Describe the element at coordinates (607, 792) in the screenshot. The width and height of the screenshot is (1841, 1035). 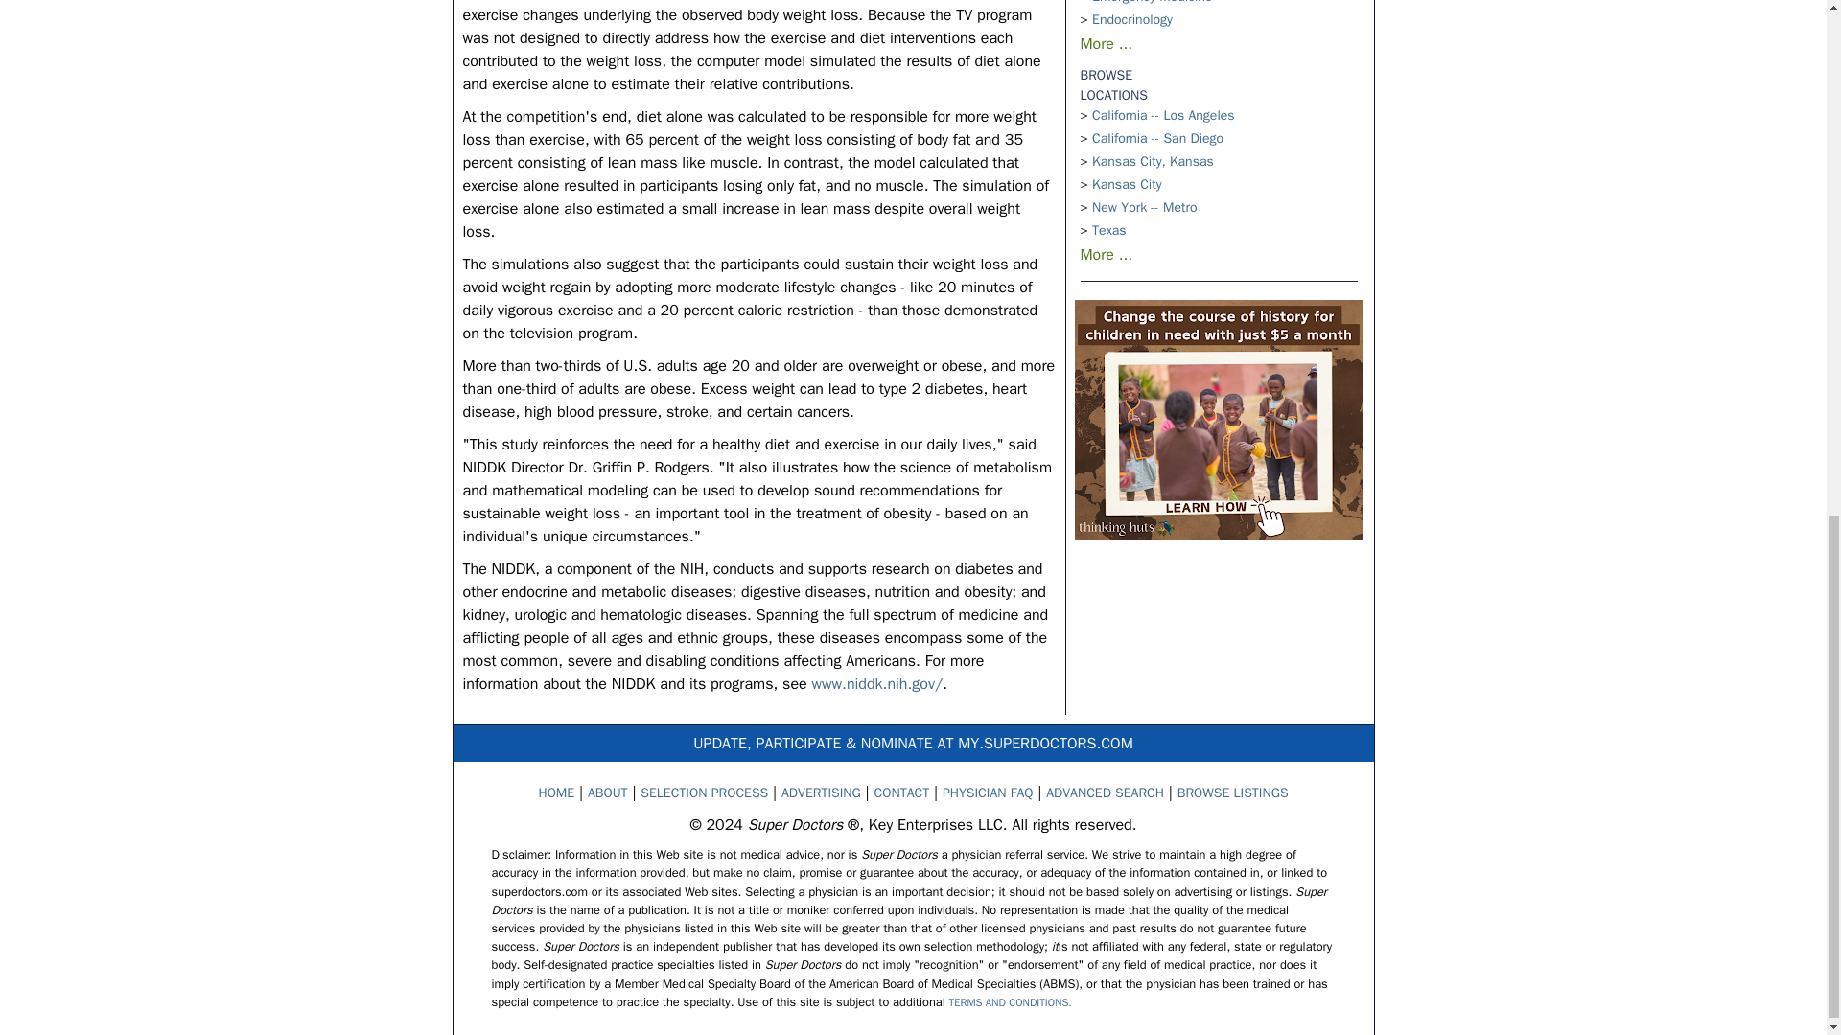
I see `ABOUT` at that location.